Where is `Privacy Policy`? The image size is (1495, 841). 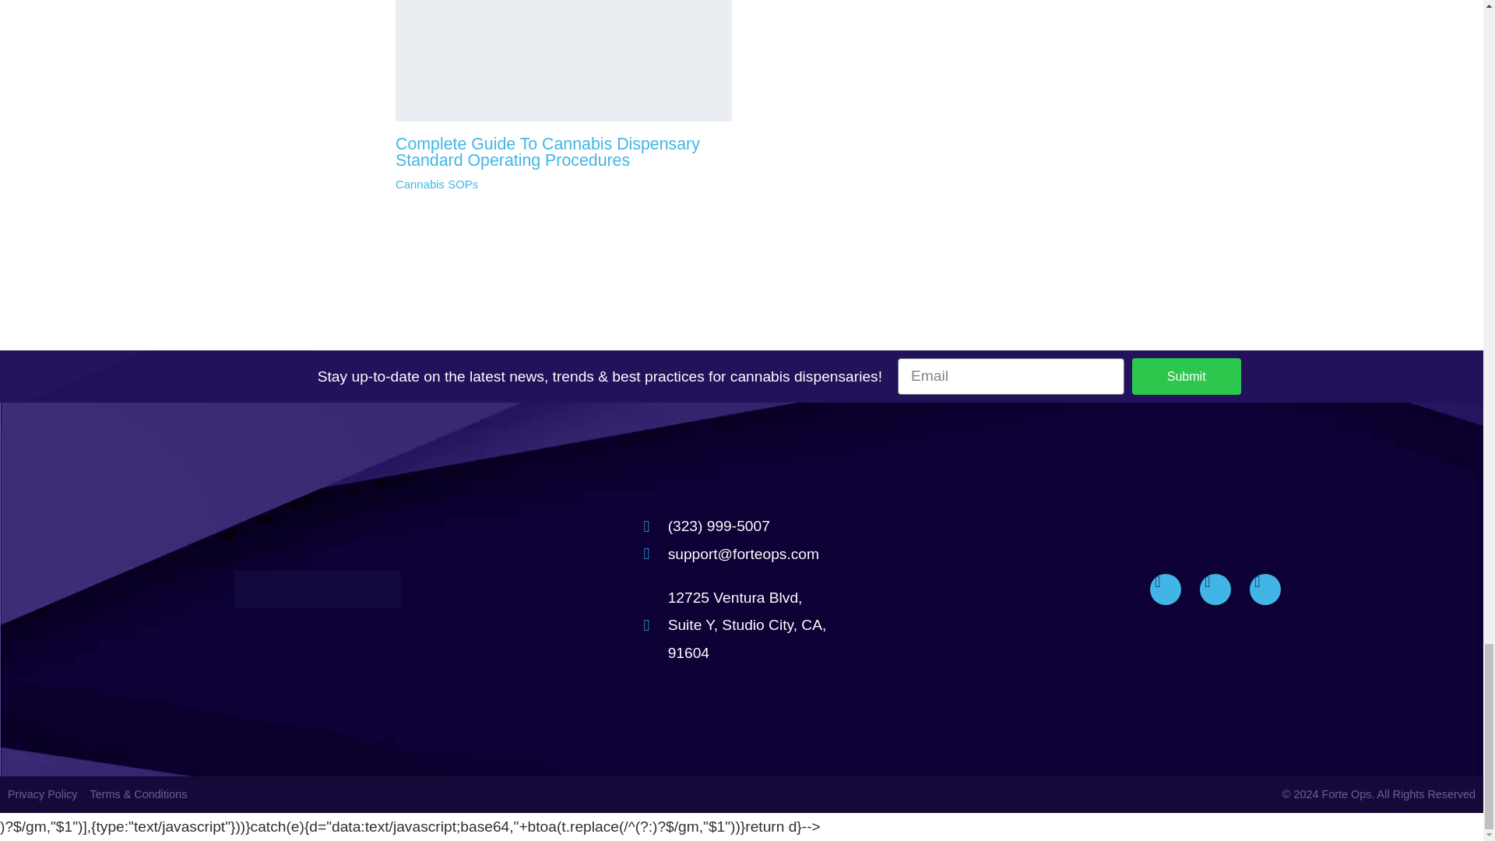
Privacy Policy is located at coordinates (42, 794).